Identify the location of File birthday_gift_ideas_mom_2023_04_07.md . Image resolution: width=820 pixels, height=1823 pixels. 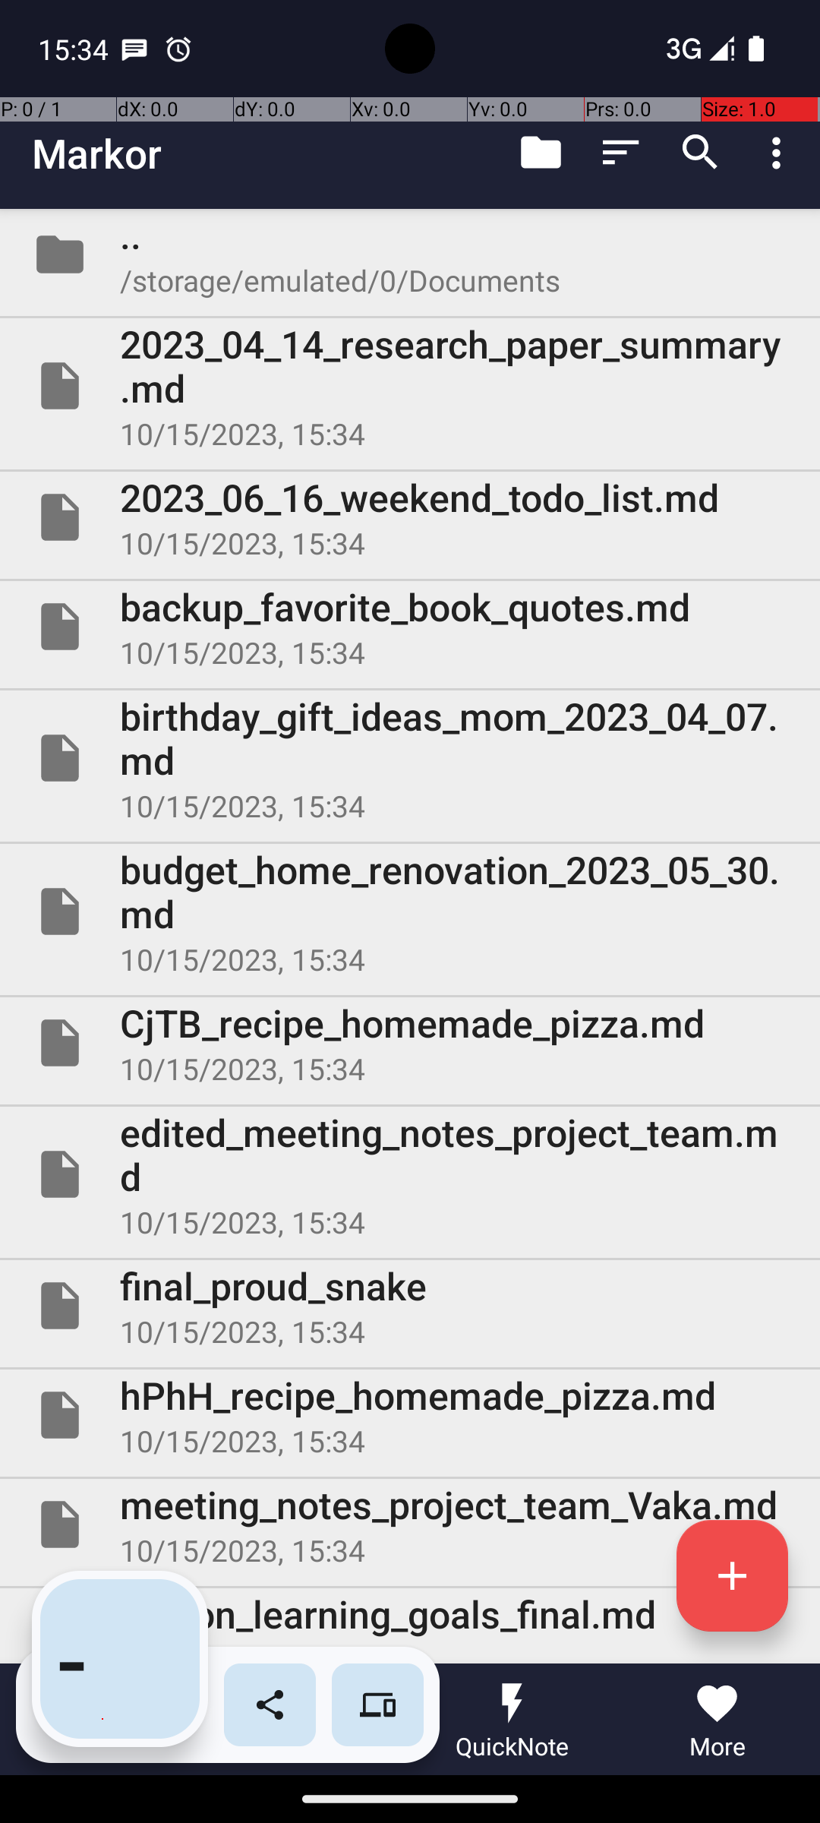
(410, 758).